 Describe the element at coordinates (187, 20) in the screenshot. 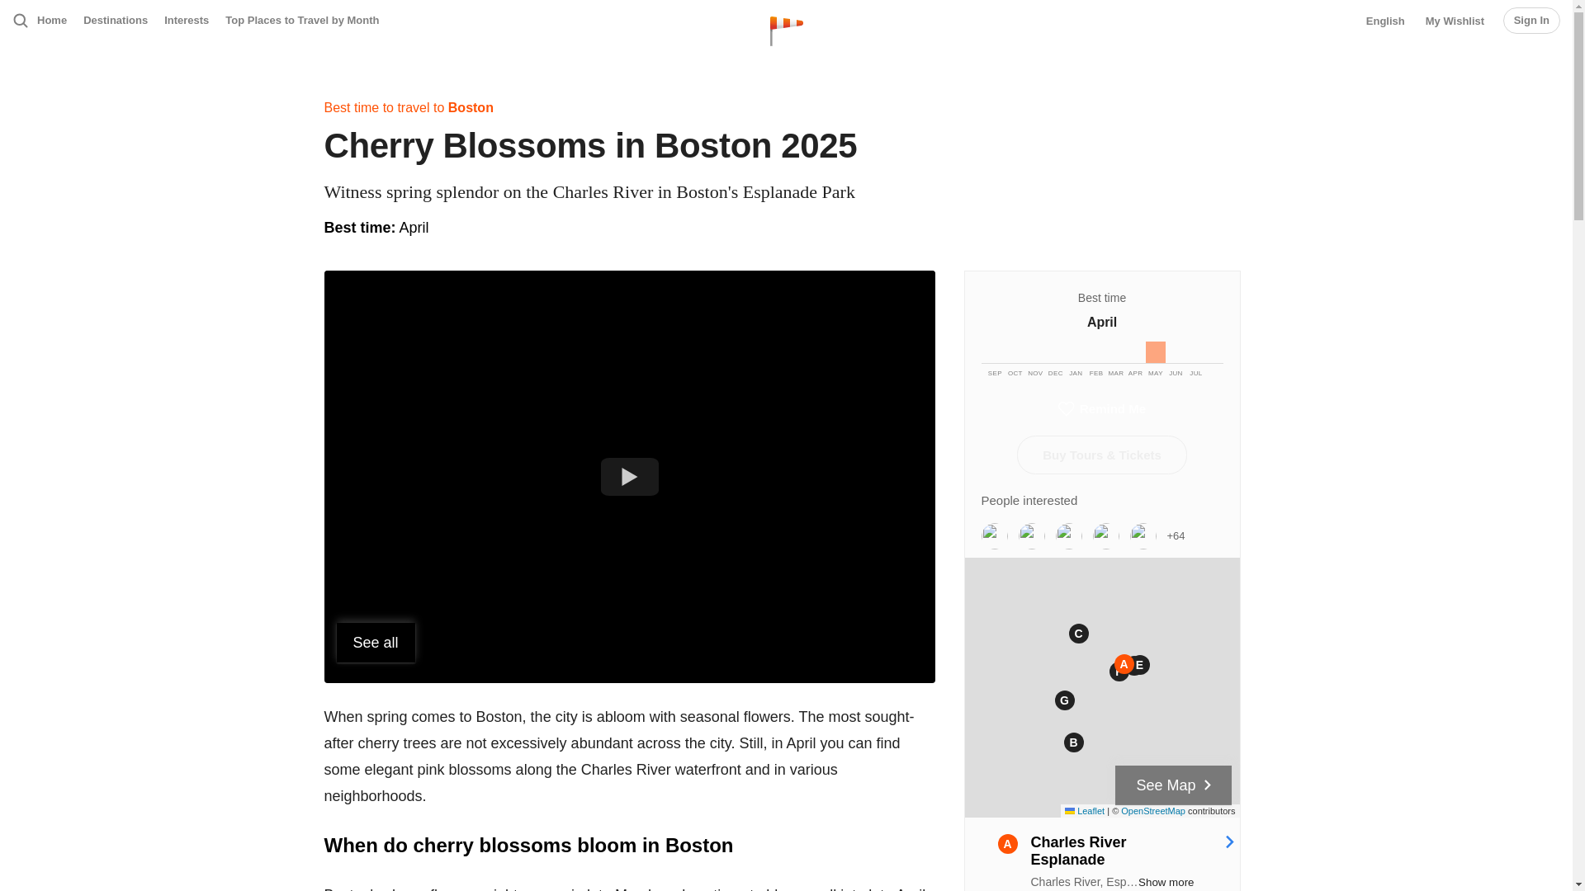

I see `Interests` at that location.